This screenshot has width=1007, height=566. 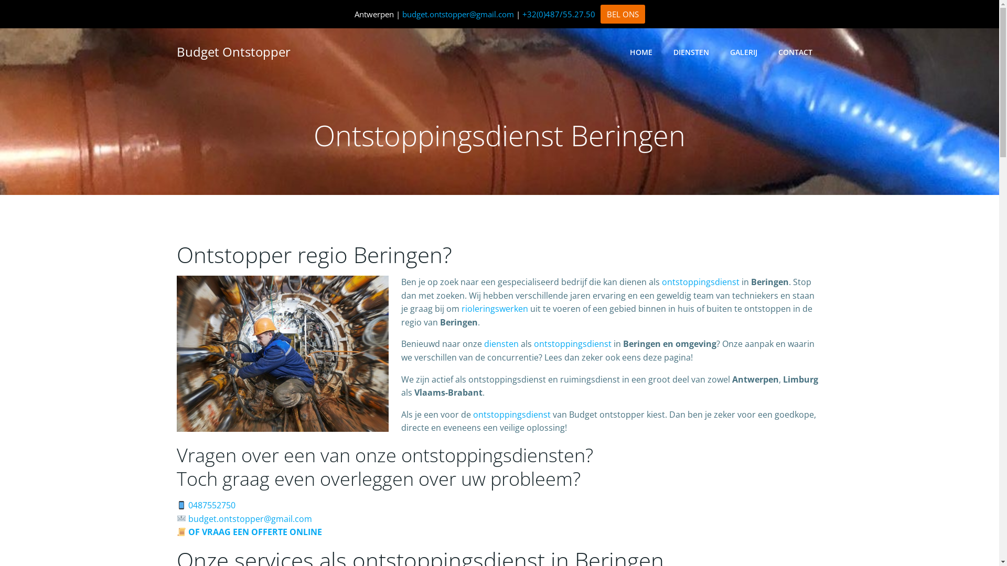 I want to click on GALERIJ, so click(x=744, y=51).